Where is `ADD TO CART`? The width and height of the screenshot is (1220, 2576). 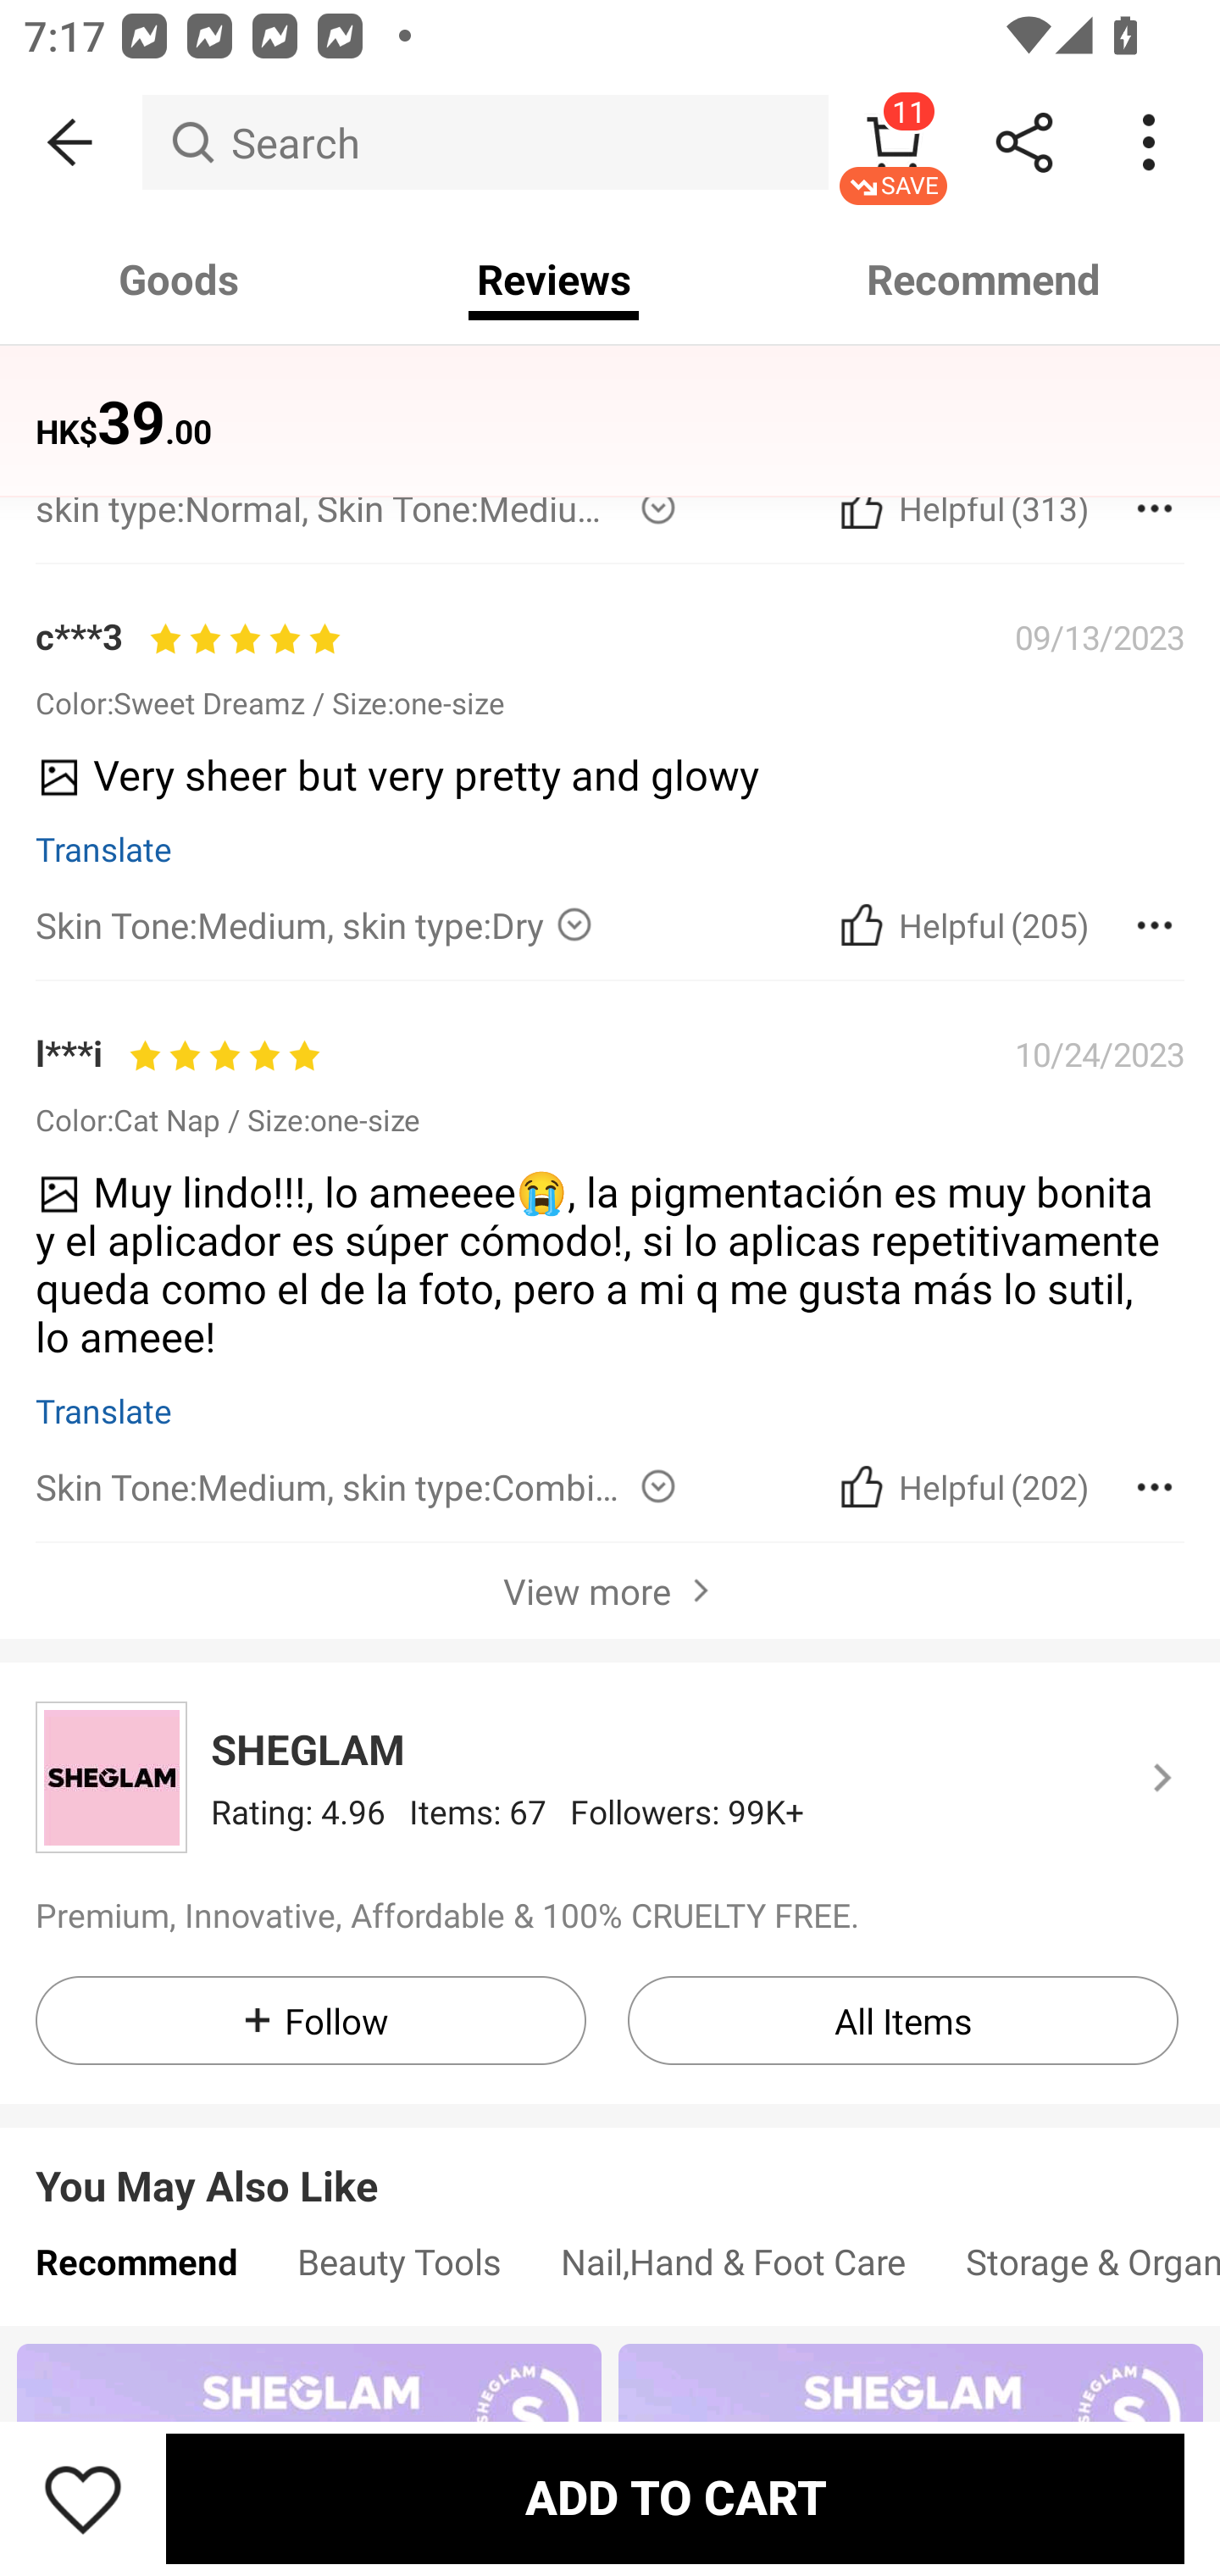 ADD TO CART is located at coordinates (674, 2498).